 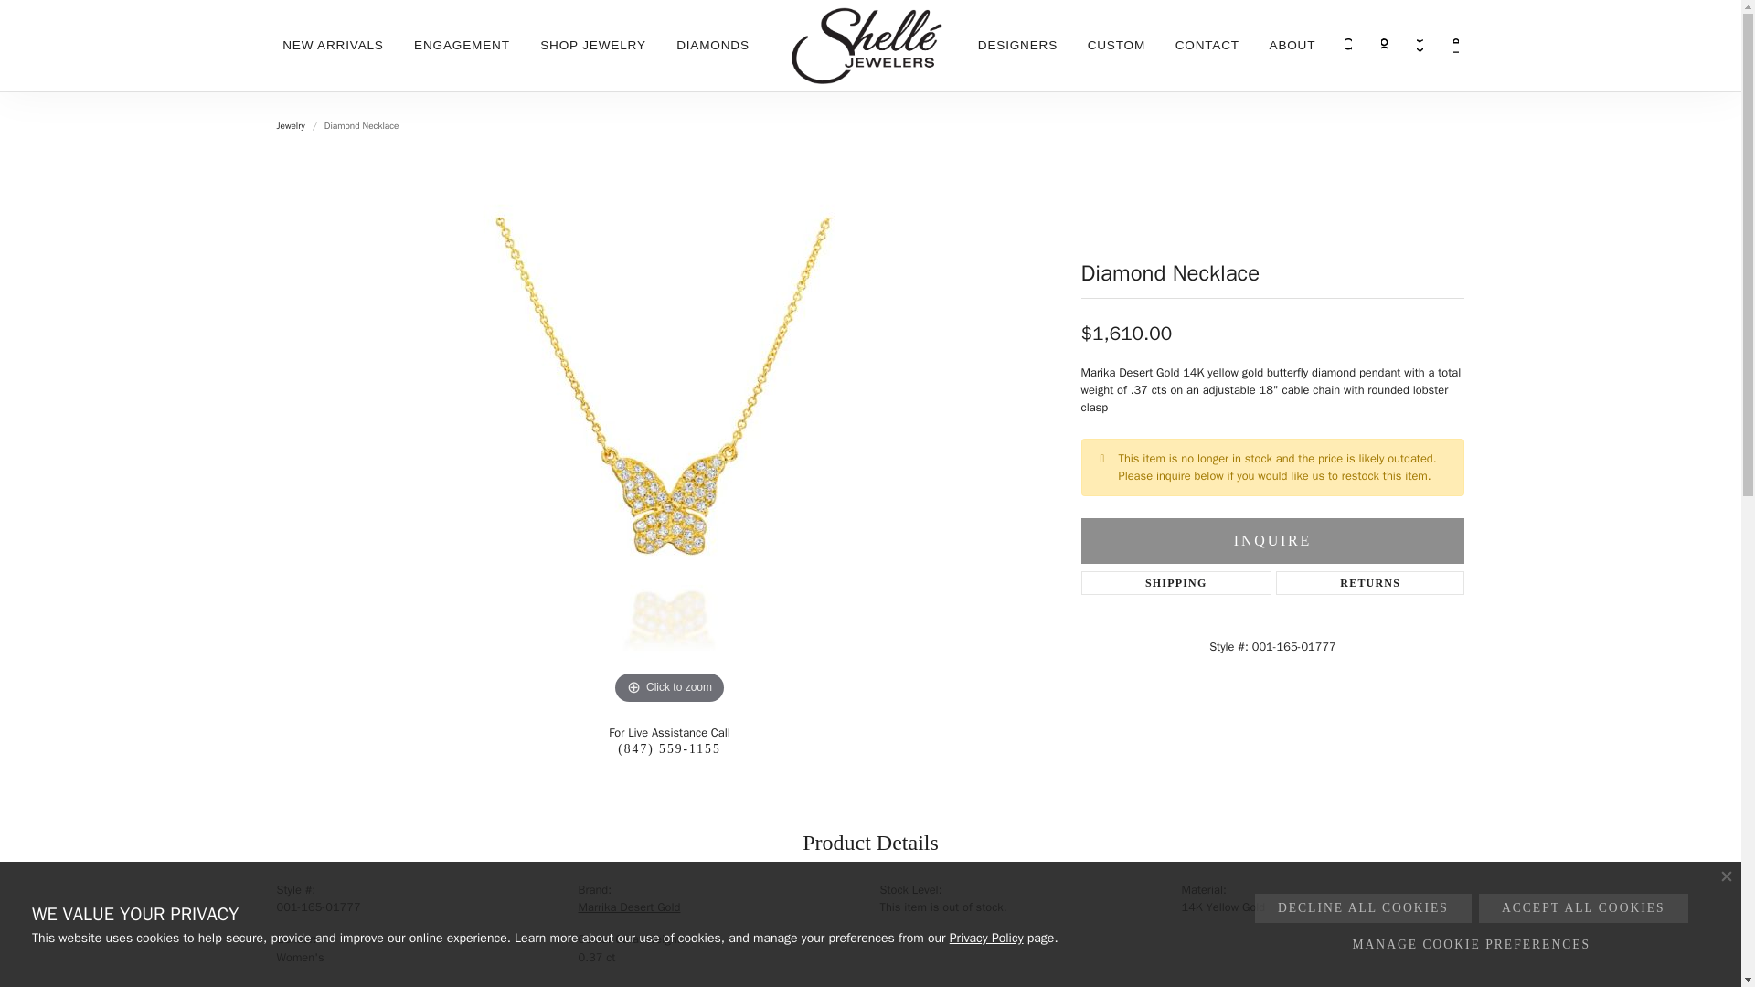 I want to click on ENGAGEMENT, so click(x=463, y=46).